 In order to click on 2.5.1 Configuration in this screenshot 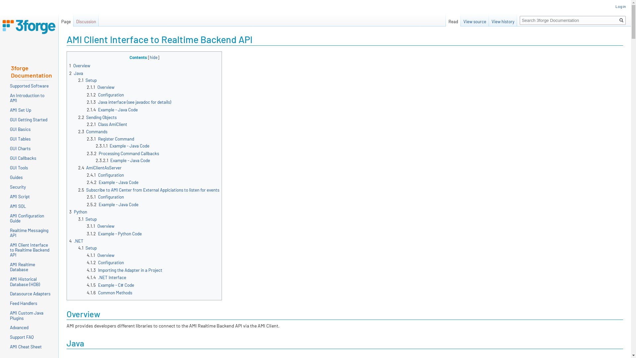, I will do `click(105, 197)`.